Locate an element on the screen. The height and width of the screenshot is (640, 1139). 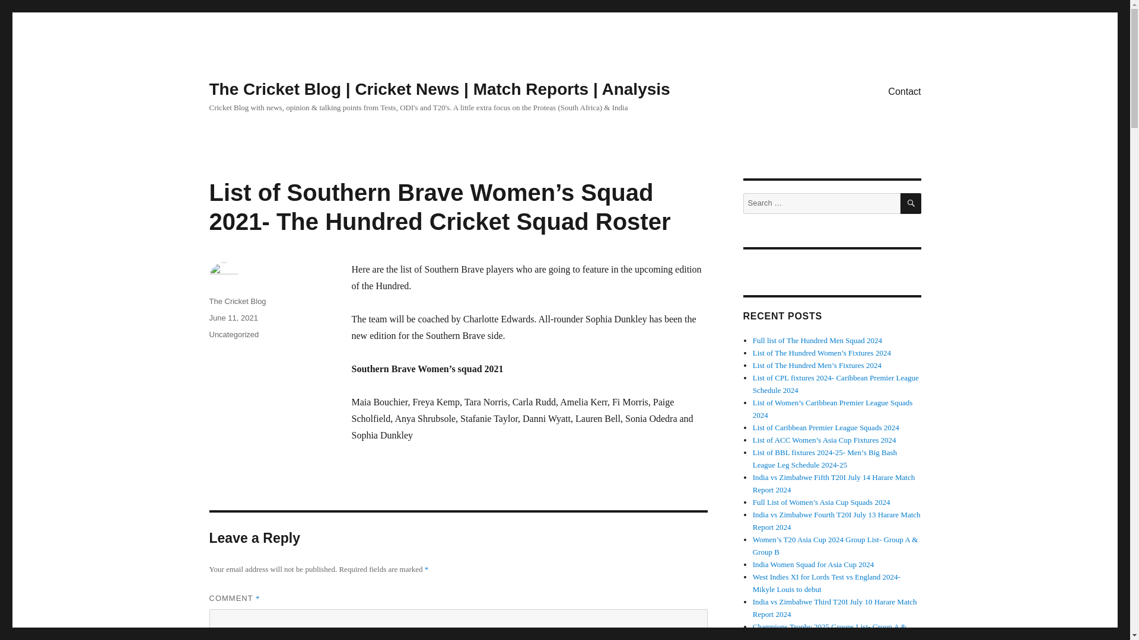
Full list of The Hundred Men Squad 2024 is located at coordinates (817, 340).